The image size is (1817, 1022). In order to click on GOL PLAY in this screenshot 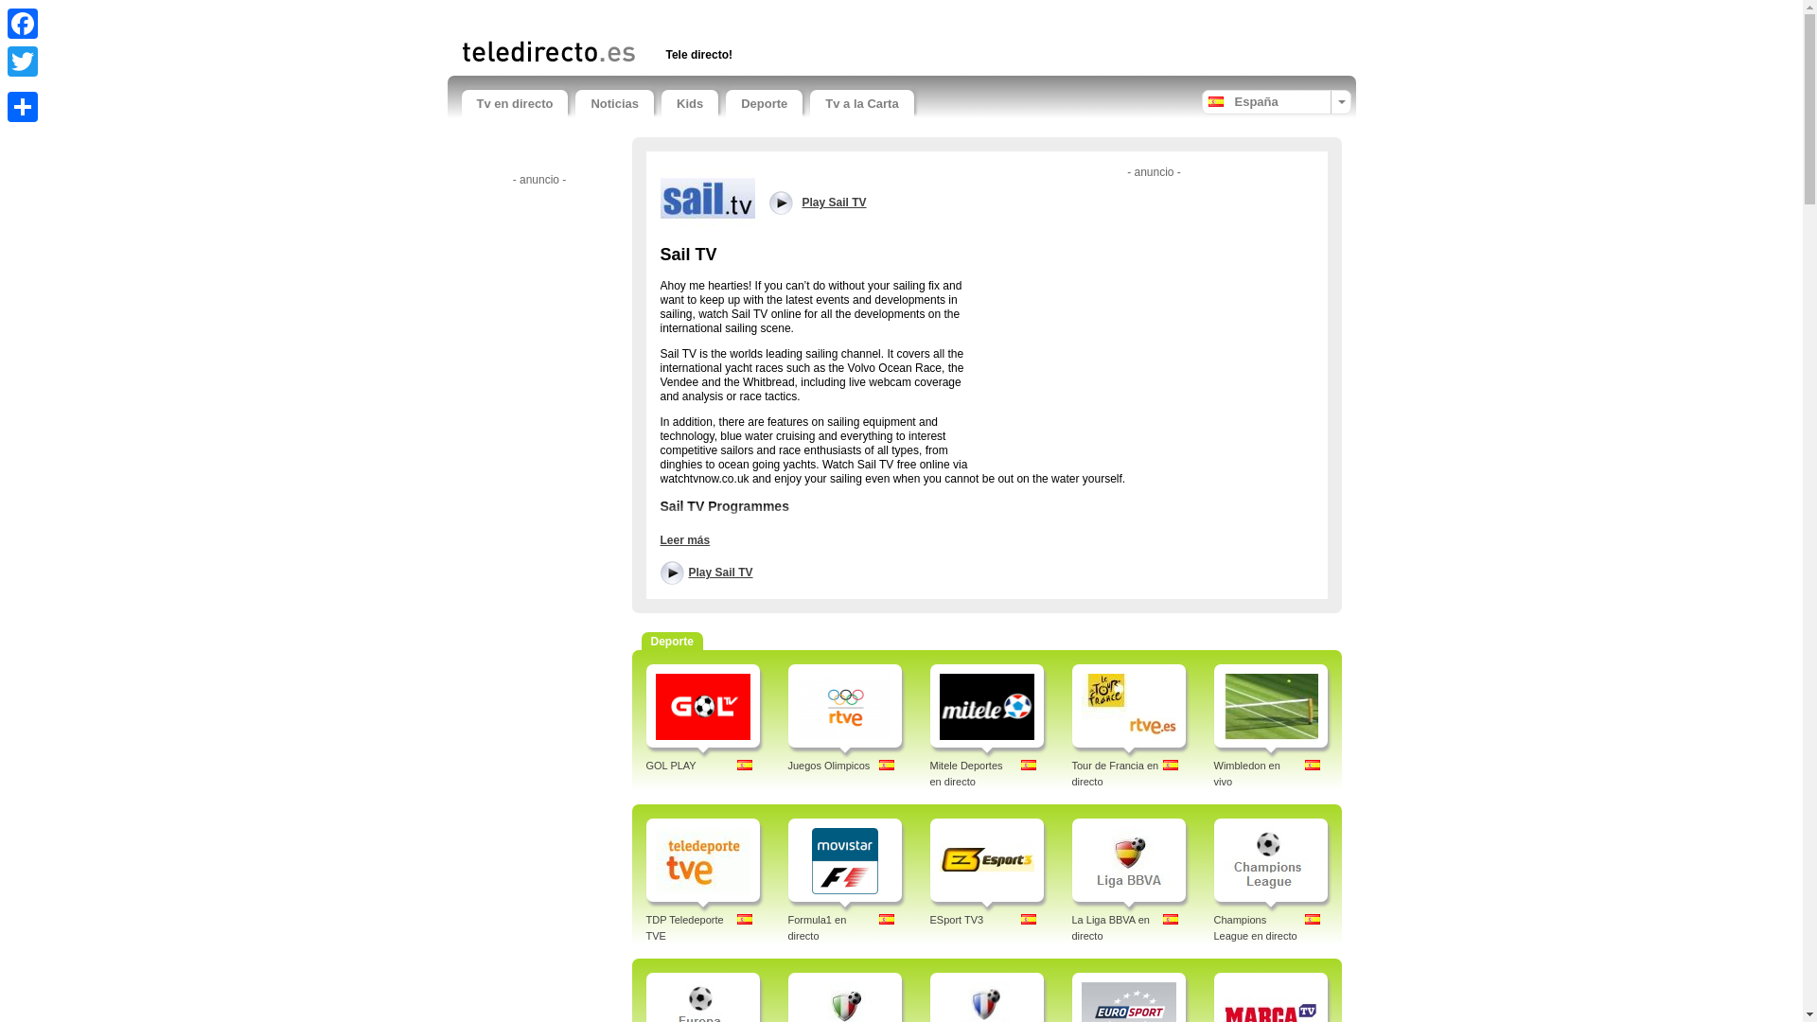, I will do `click(670, 766)`.